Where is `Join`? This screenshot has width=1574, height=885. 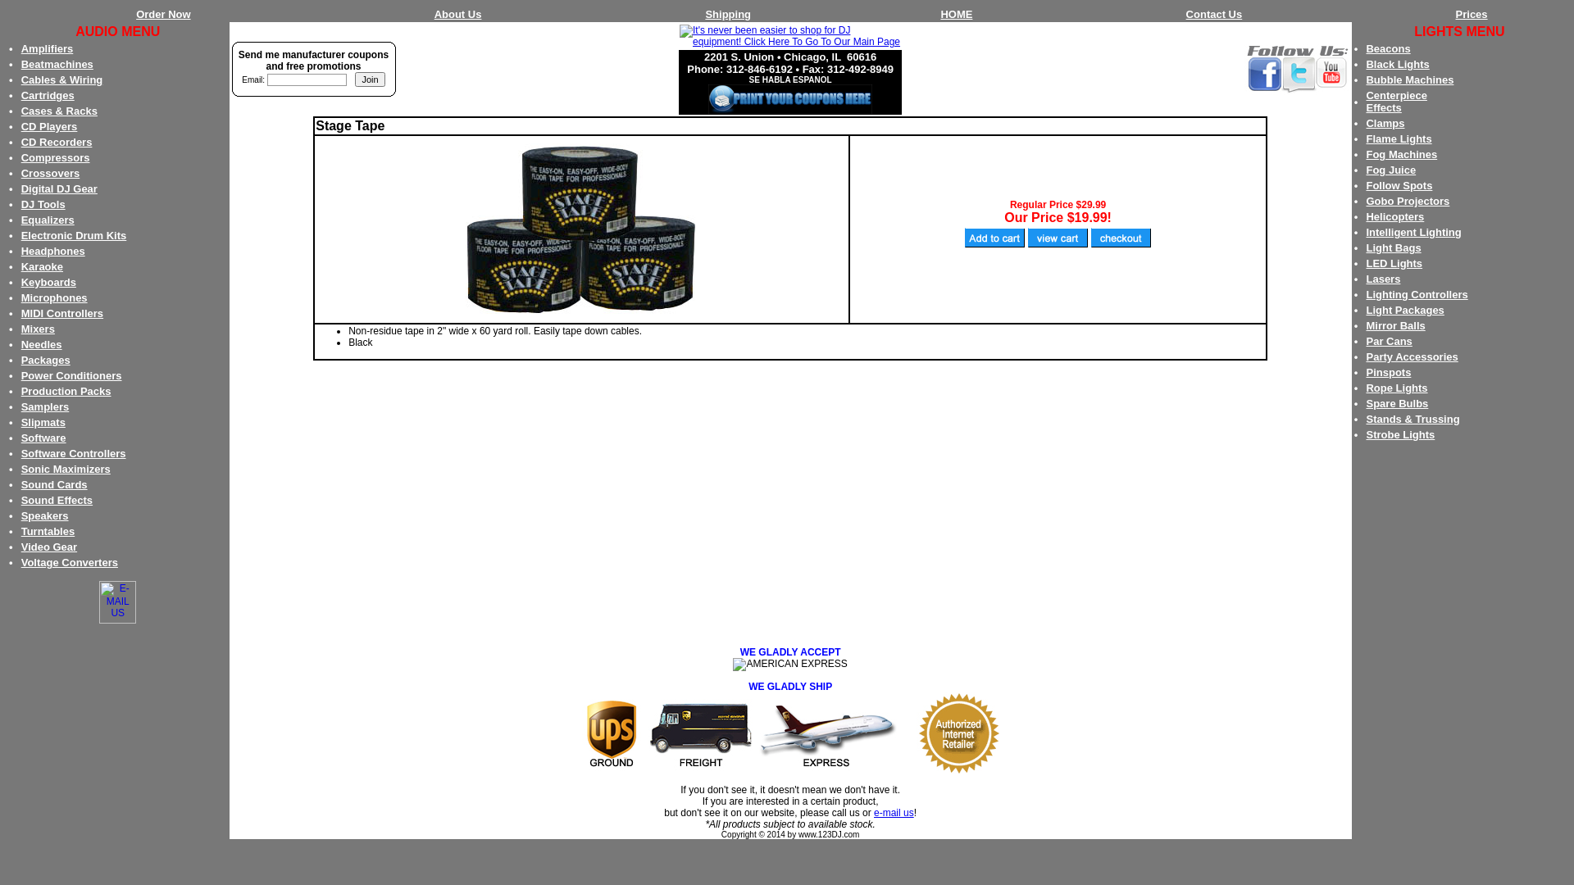
Join is located at coordinates (370, 79).